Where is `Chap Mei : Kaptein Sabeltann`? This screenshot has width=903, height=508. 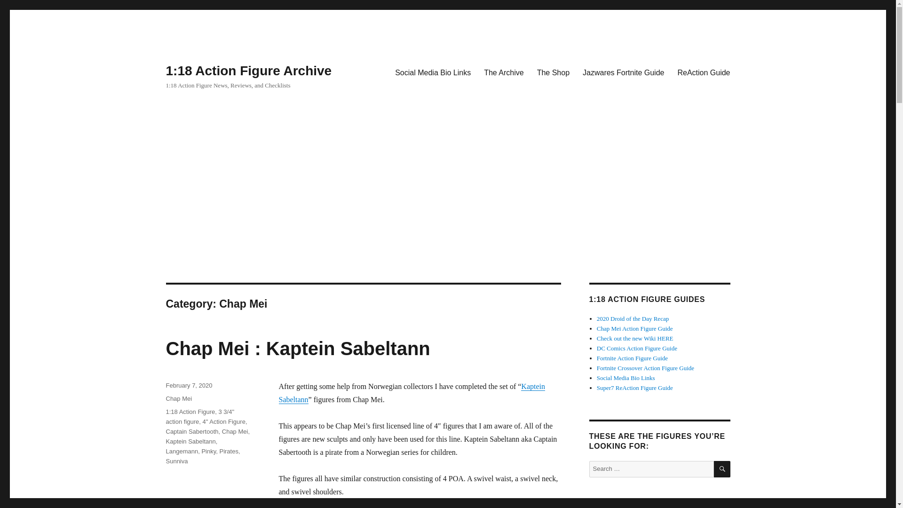 Chap Mei : Kaptein Sabeltann is located at coordinates (297, 348).